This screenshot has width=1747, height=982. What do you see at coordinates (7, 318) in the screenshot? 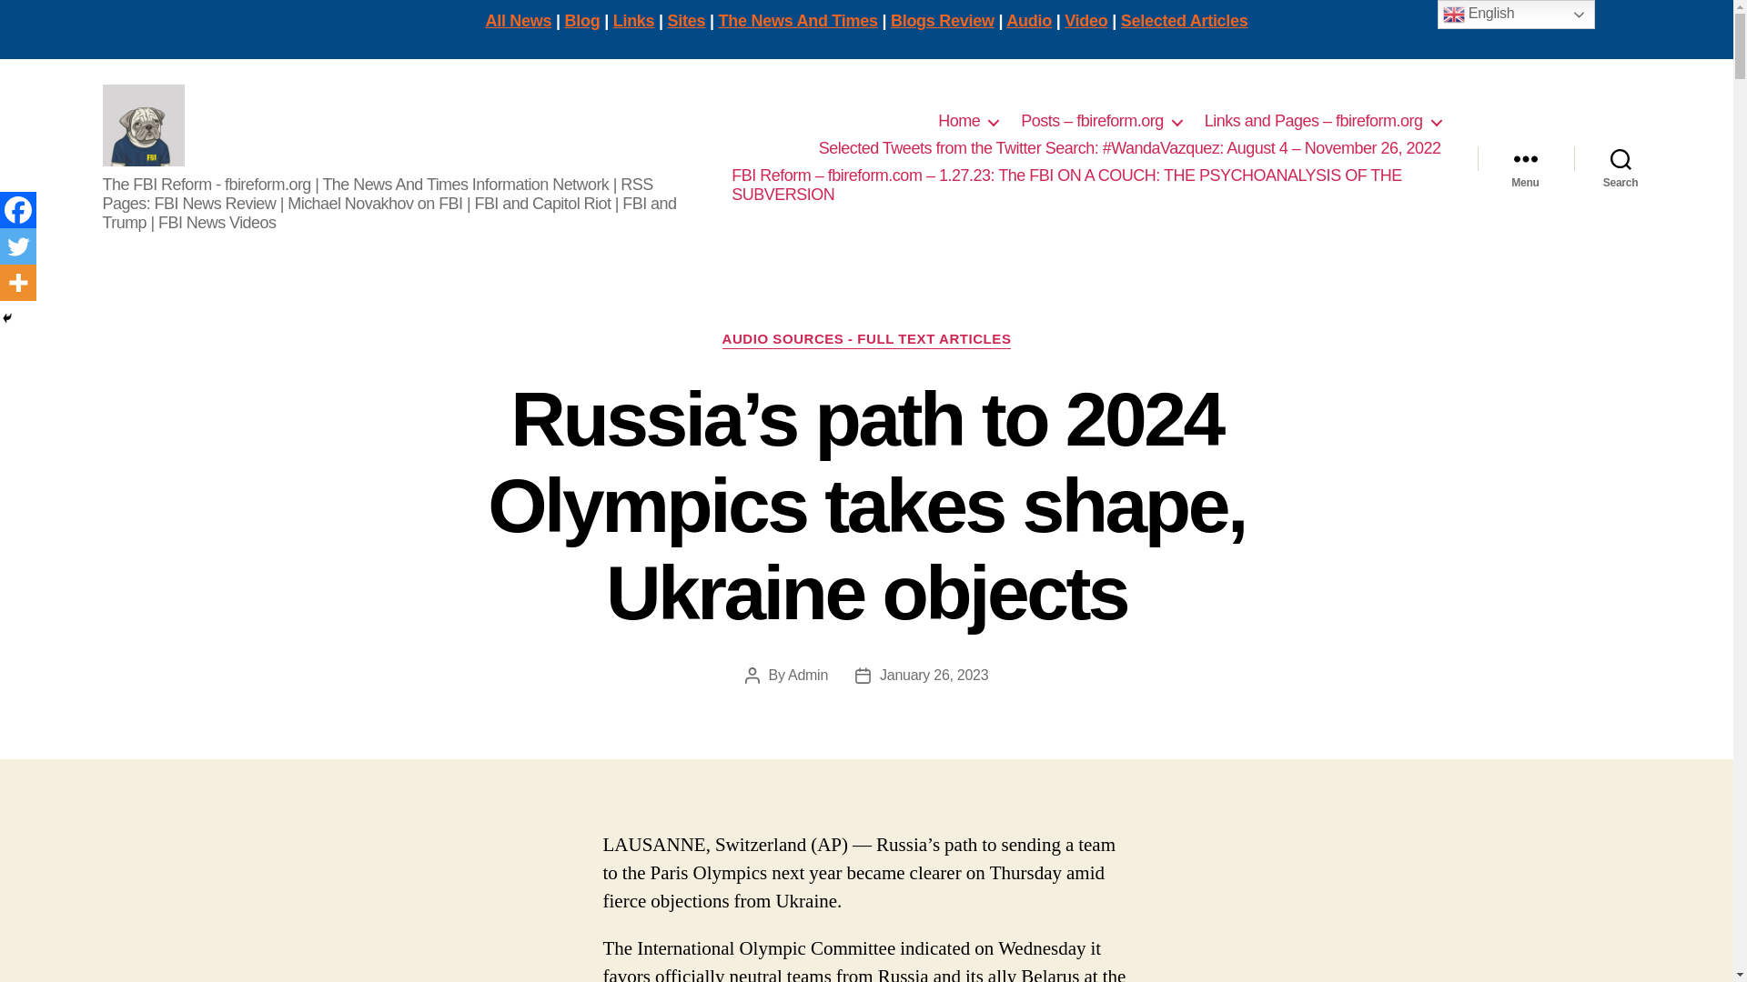
I see `Hide` at bounding box center [7, 318].